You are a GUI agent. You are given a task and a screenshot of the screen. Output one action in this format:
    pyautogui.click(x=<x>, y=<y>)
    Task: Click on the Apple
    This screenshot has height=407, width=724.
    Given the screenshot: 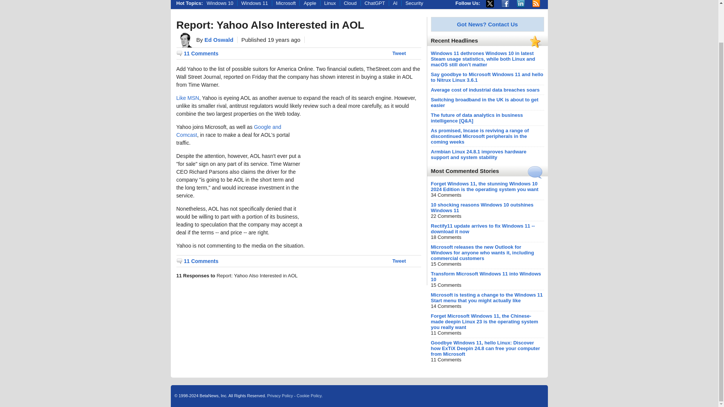 What is the action you would take?
    pyautogui.click(x=310, y=3)
    